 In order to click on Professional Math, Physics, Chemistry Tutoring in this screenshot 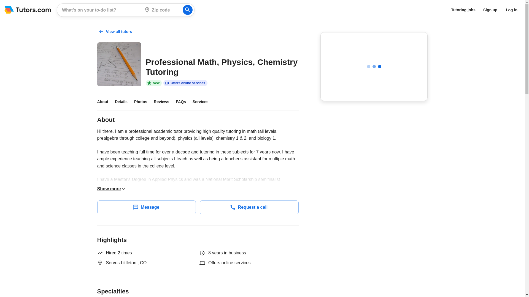, I will do `click(119, 64)`.